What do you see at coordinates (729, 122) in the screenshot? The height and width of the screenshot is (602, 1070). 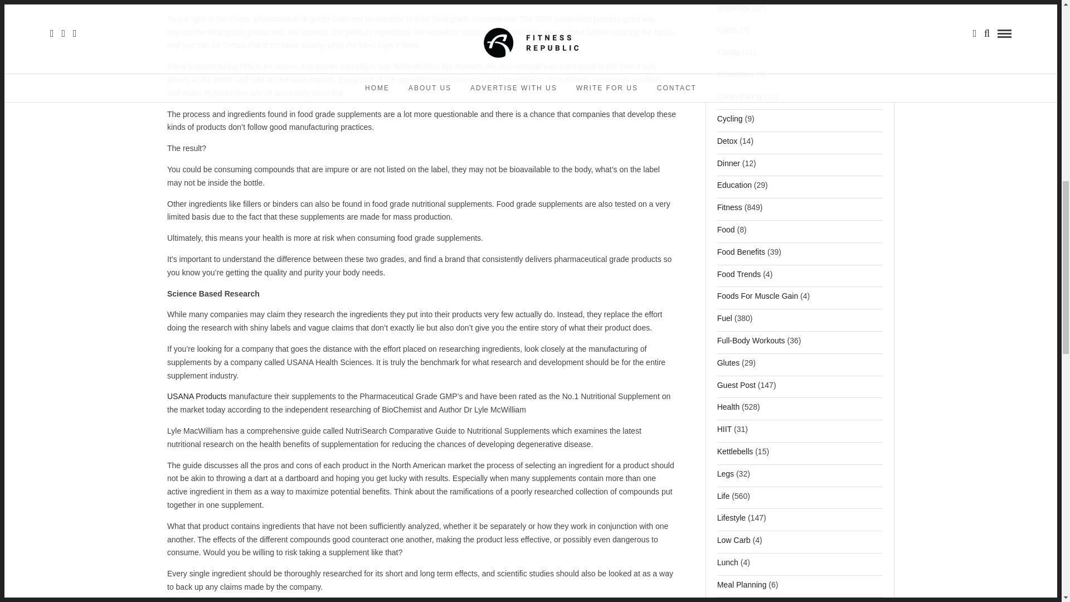 I see `Cycling` at bounding box center [729, 122].